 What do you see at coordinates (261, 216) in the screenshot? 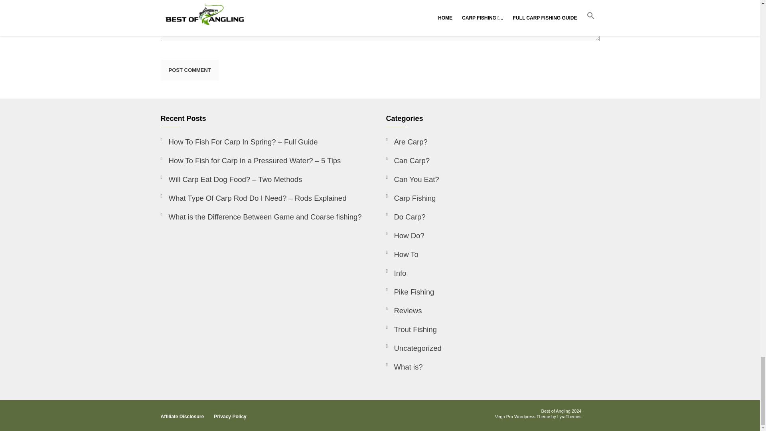
I see `What is the Difference Between Game and Coarse fishing?` at bounding box center [261, 216].